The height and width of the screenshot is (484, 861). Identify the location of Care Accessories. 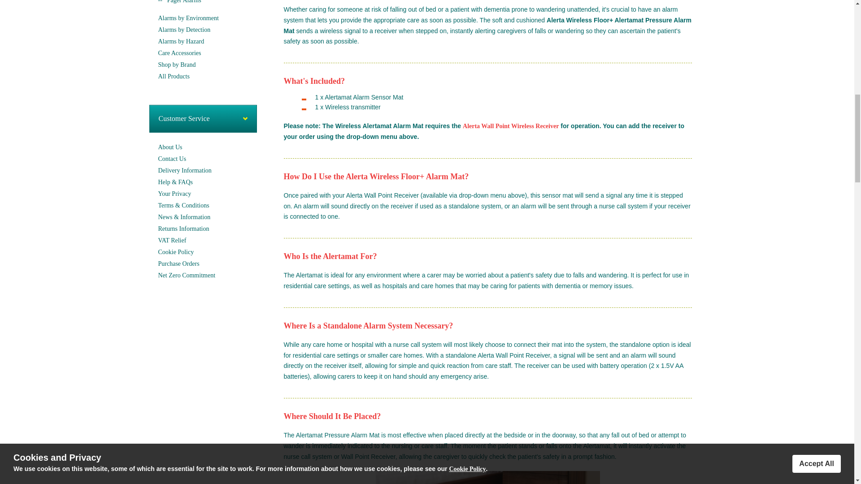
(179, 53).